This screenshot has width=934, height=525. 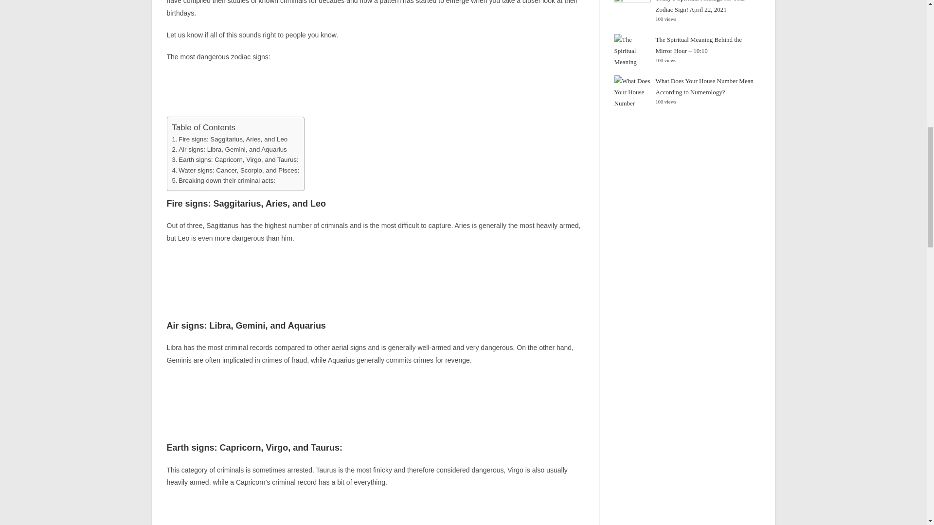 What do you see at coordinates (235, 159) in the screenshot?
I see `Earth signs: Capricorn, Virgo, and Taurus:` at bounding box center [235, 159].